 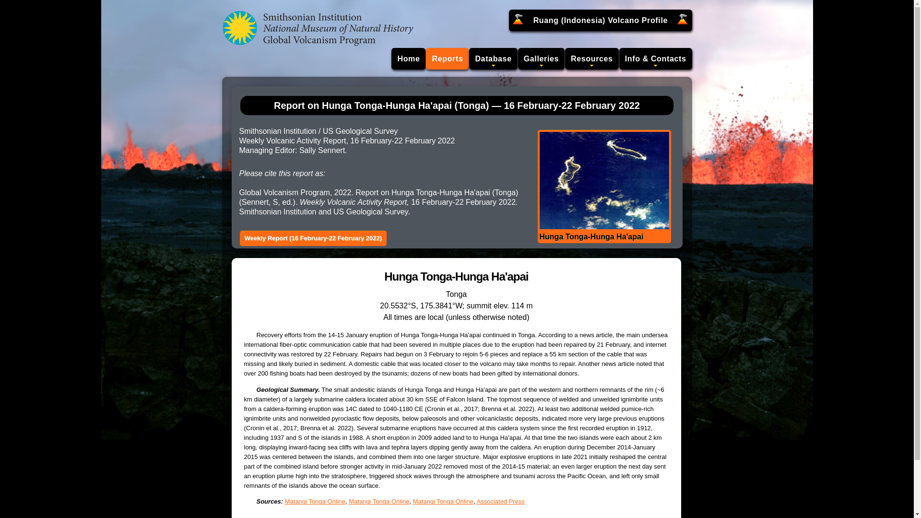 What do you see at coordinates (493, 59) in the screenshot?
I see `Database` at bounding box center [493, 59].